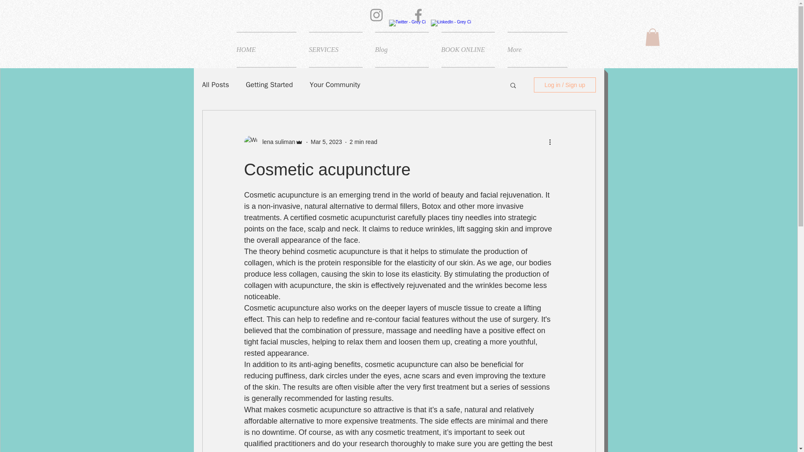 This screenshot has width=804, height=452. I want to click on Getting Started, so click(269, 85).